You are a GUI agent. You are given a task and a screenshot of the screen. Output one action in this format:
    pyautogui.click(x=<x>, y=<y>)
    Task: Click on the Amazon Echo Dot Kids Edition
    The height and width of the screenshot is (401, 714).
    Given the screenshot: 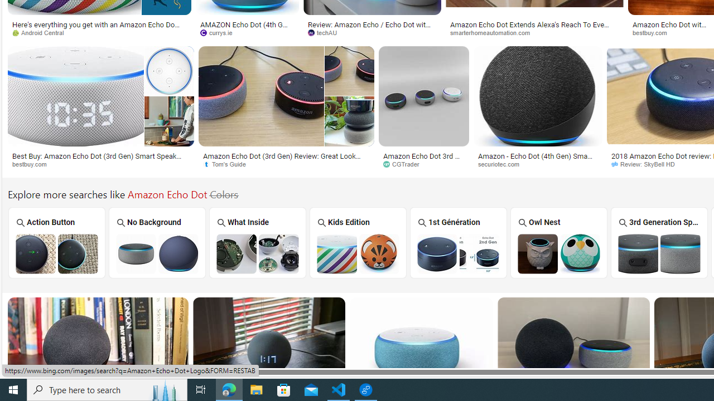 What is the action you would take?
    pyautogui.click(x=358, y=253)
    